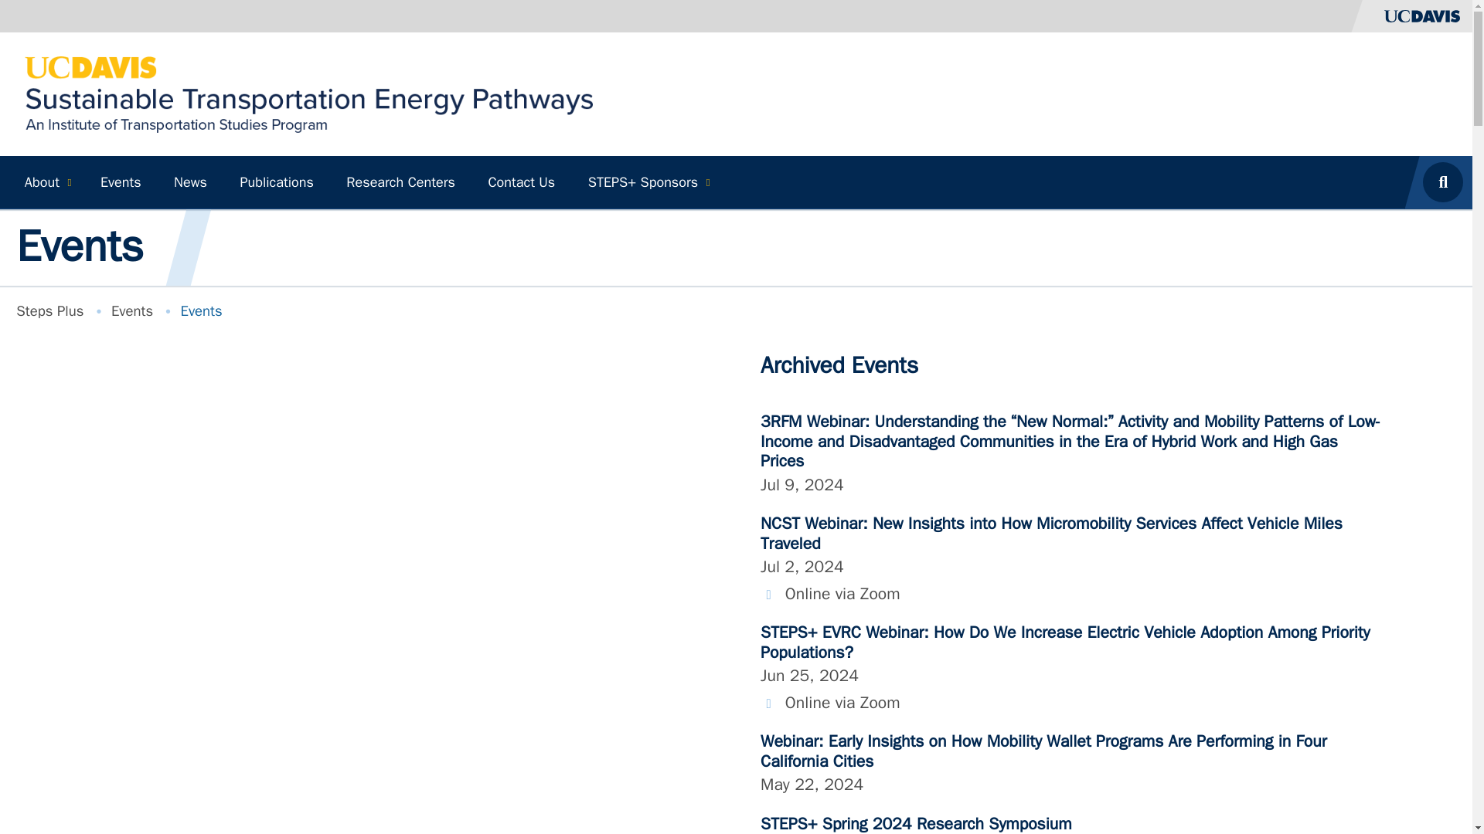 This screenshot has width=1484, height=834. What do you see at coordinates (46, 182) in the screenshot?
I see `About` at bounding box center [46, 182].